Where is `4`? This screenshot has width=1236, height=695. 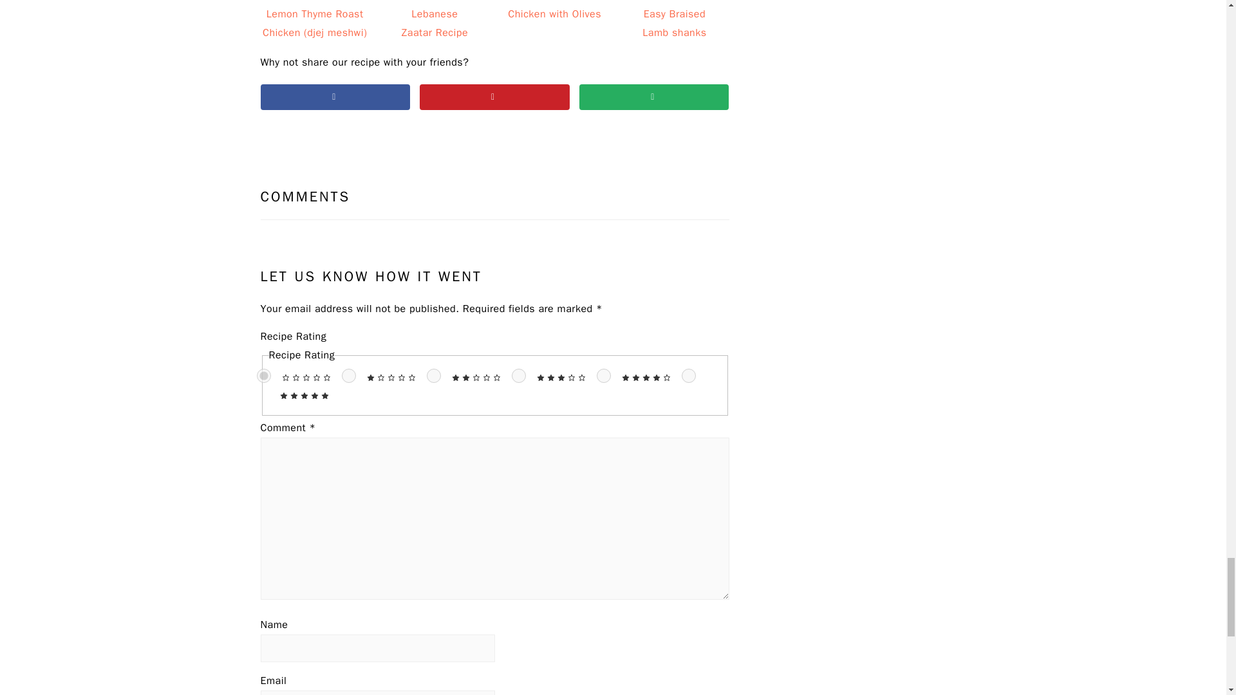 4 is located at coordinates (603, 376).